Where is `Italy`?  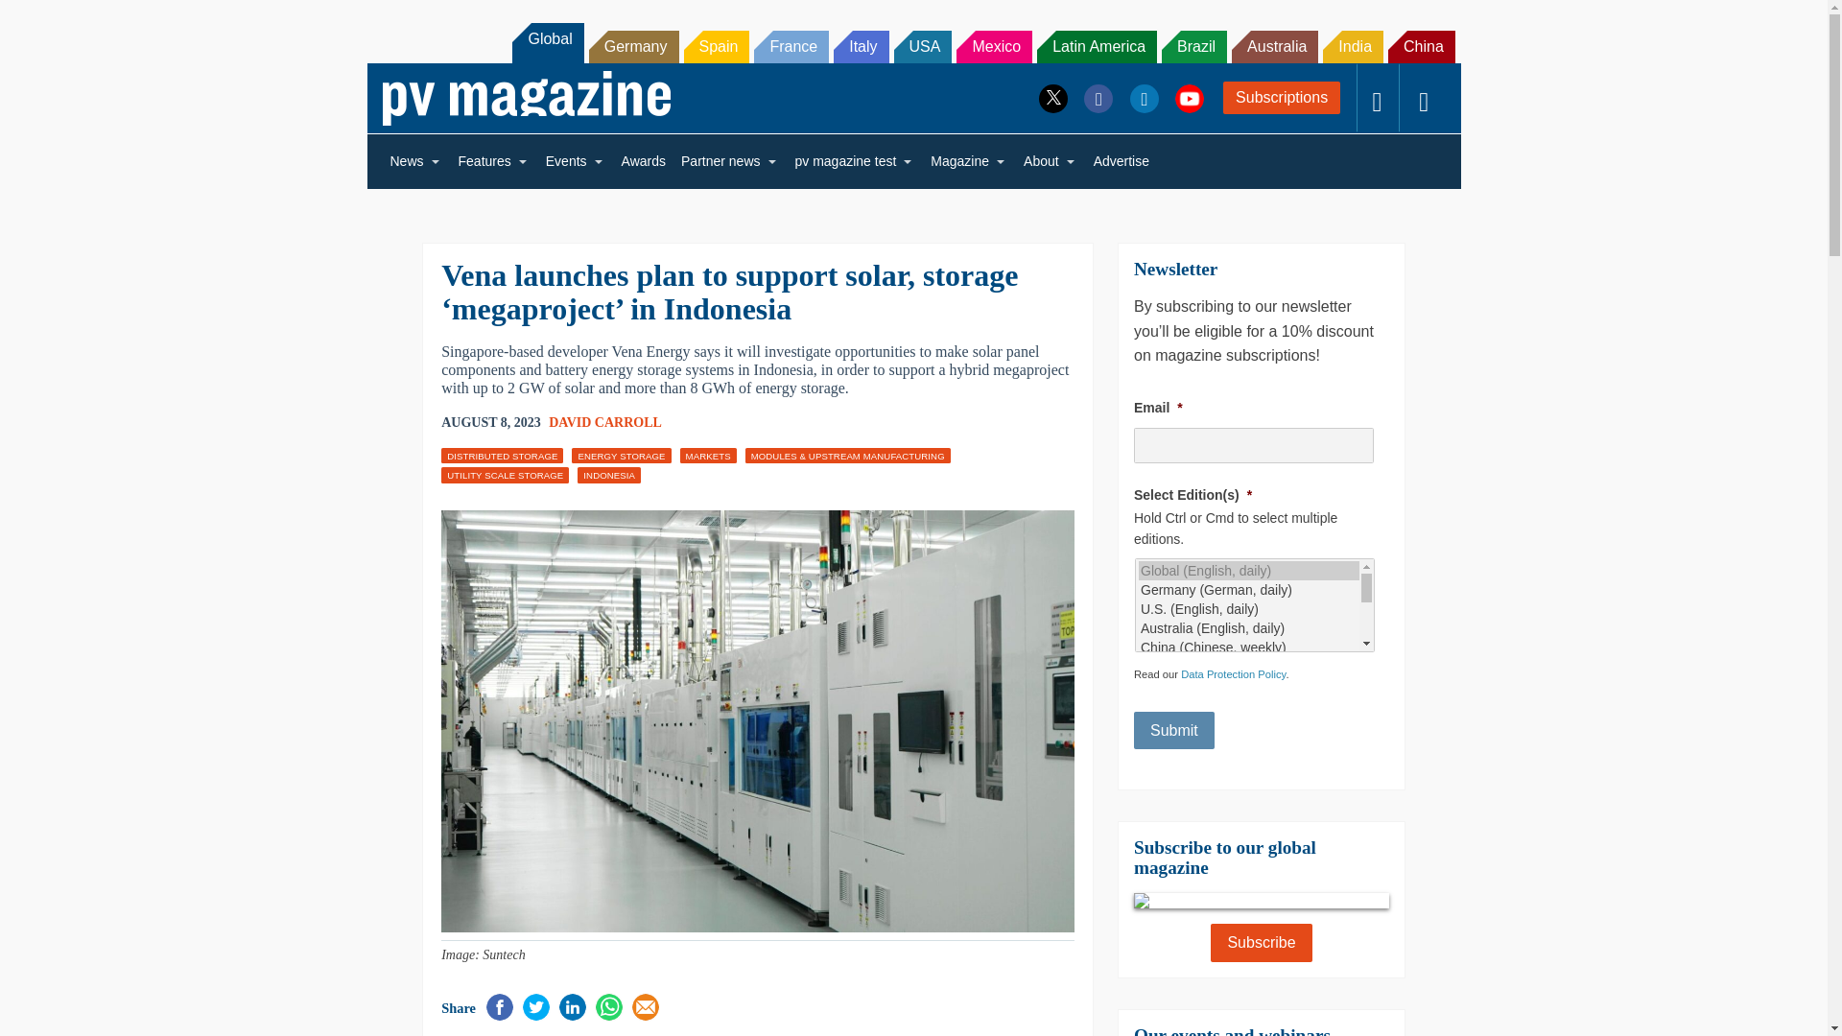
Italy is located at coordinates (861, 46).